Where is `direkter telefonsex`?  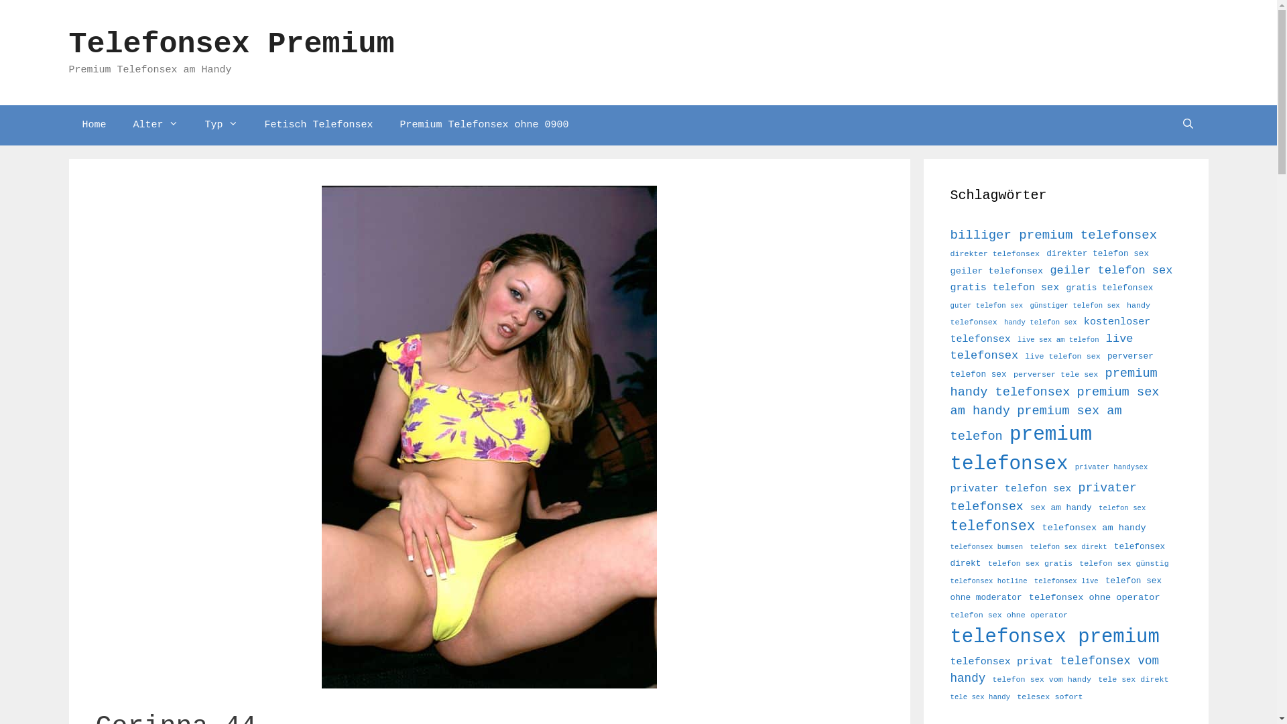 direkter telefonsex is located at coordinates (995, 254).